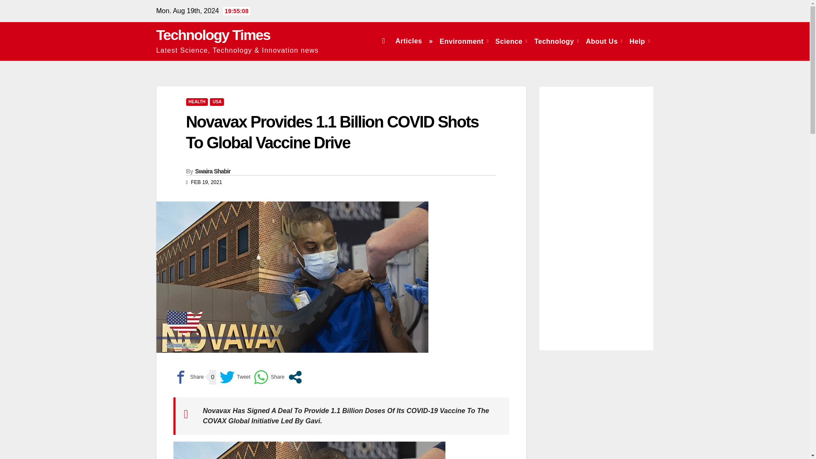 Image resolution: width=816 pixels, height=459 pixels. What do you see at coordinates (213, 35) in the screenshot?
I see `Technology Times` at bounding box center [213, 35].